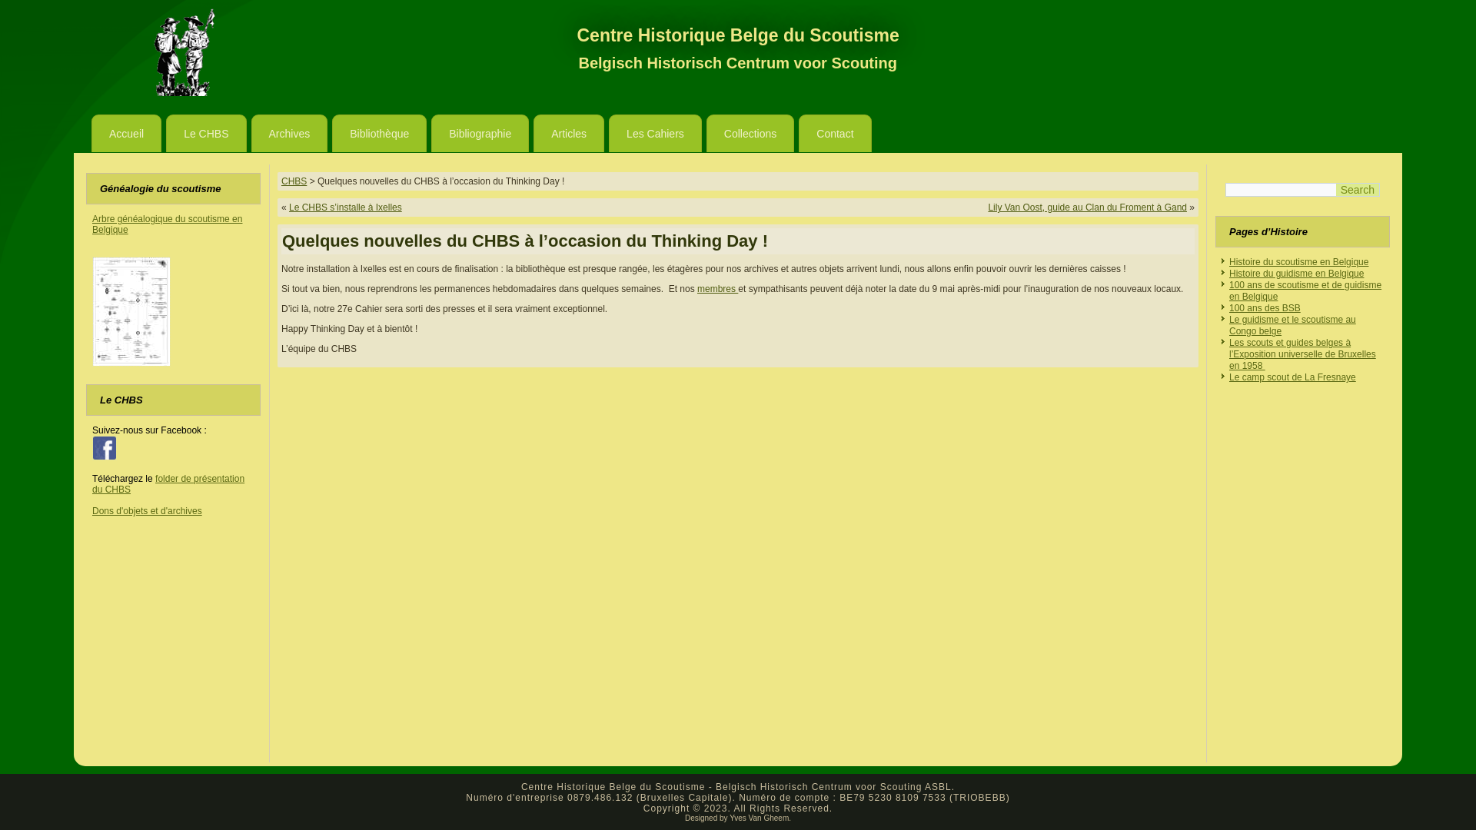  I want to click on Les Cahiers, so click(655, 134).